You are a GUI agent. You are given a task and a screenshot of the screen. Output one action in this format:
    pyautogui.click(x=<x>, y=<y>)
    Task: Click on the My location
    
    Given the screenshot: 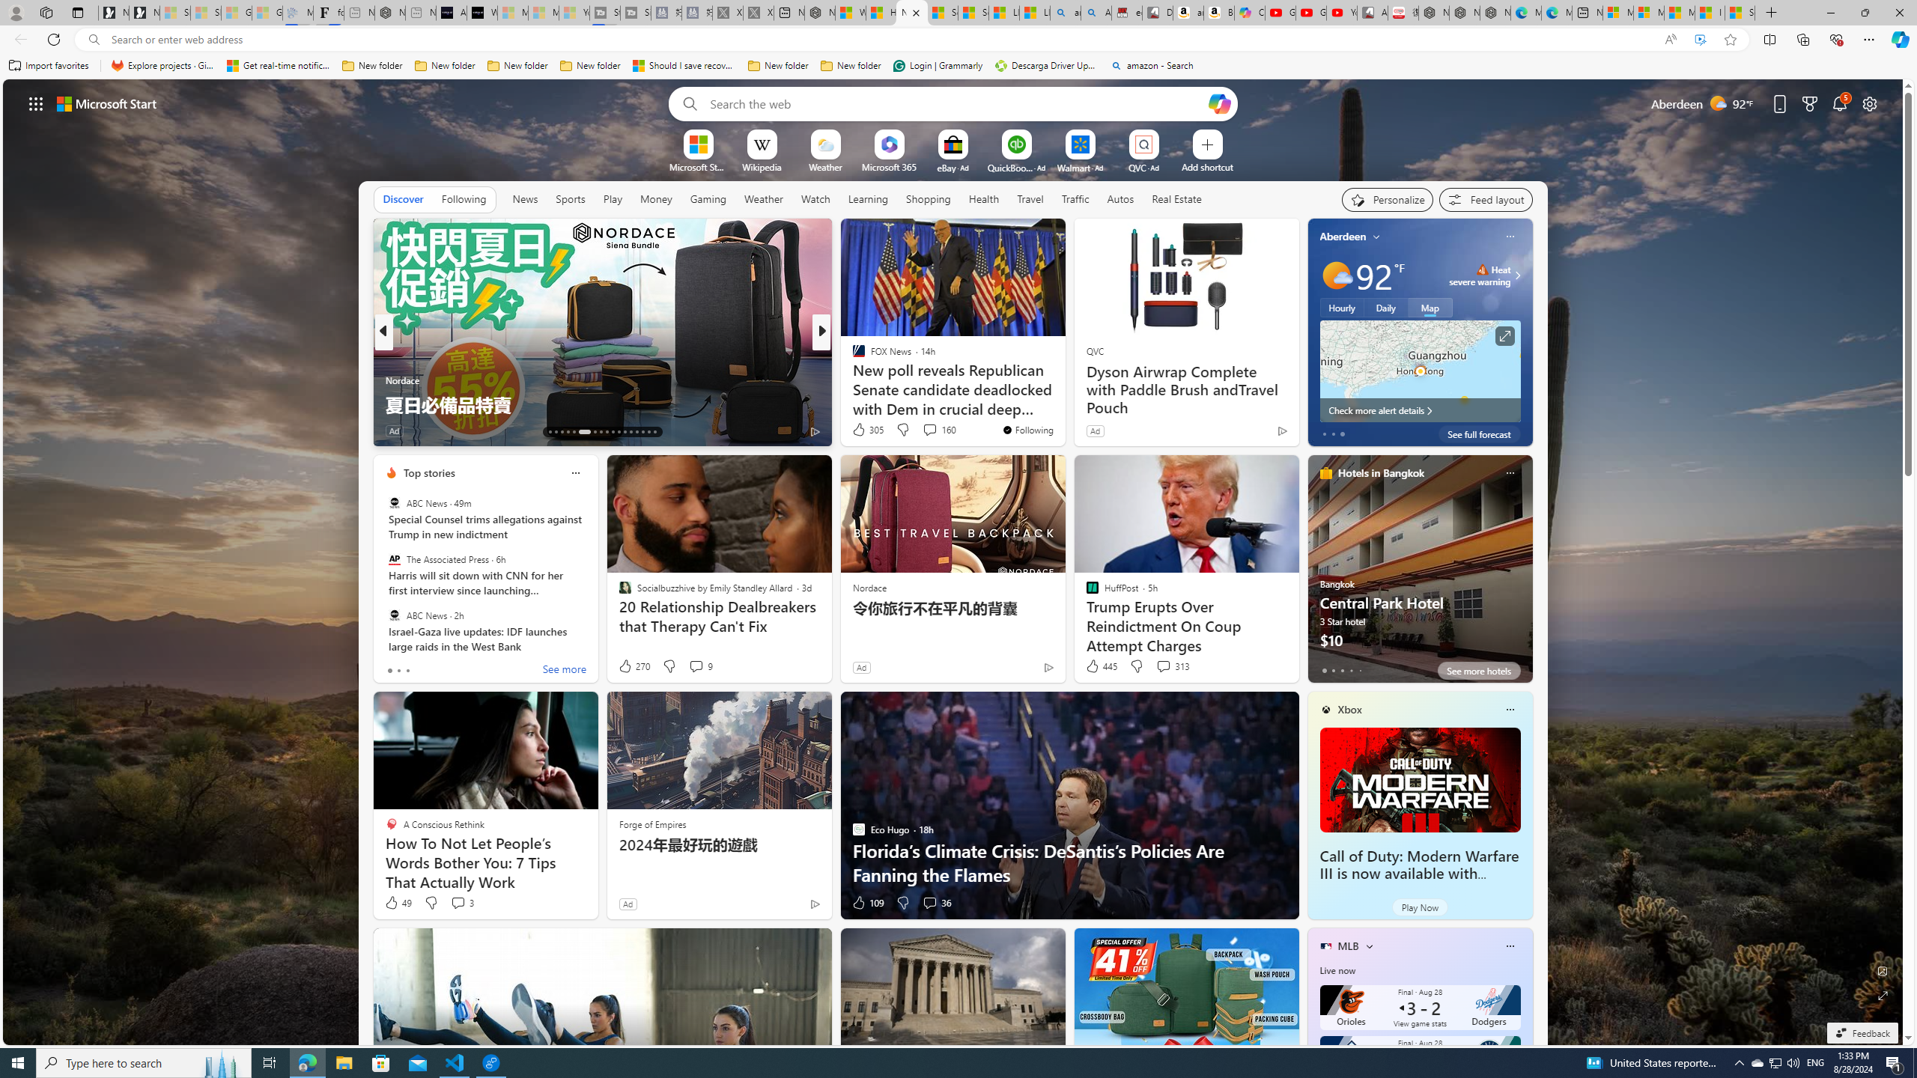 What is the action you would take?
    pyautogui.click(x=1376, y=237)
    